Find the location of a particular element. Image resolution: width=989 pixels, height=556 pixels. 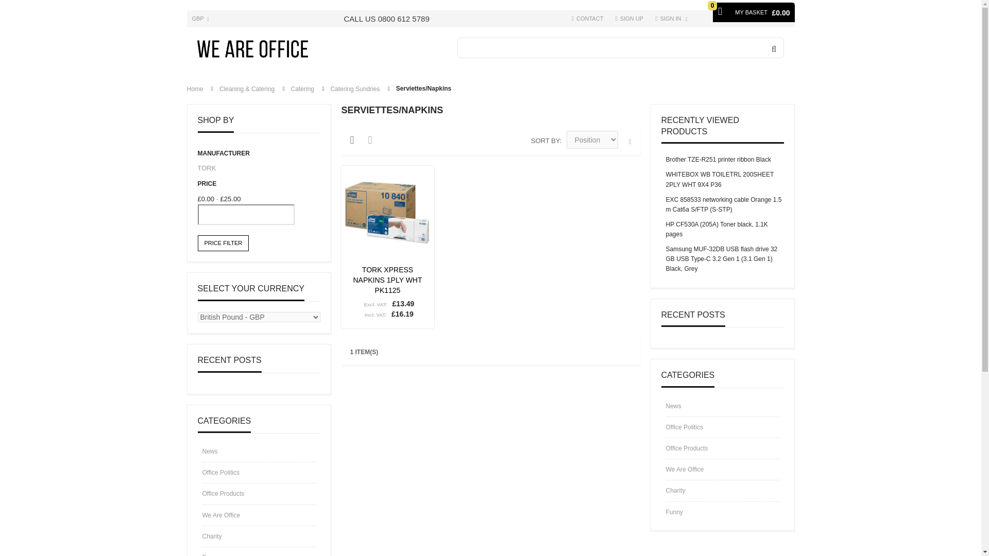

CONTACT is located at coordinates (587, 19).